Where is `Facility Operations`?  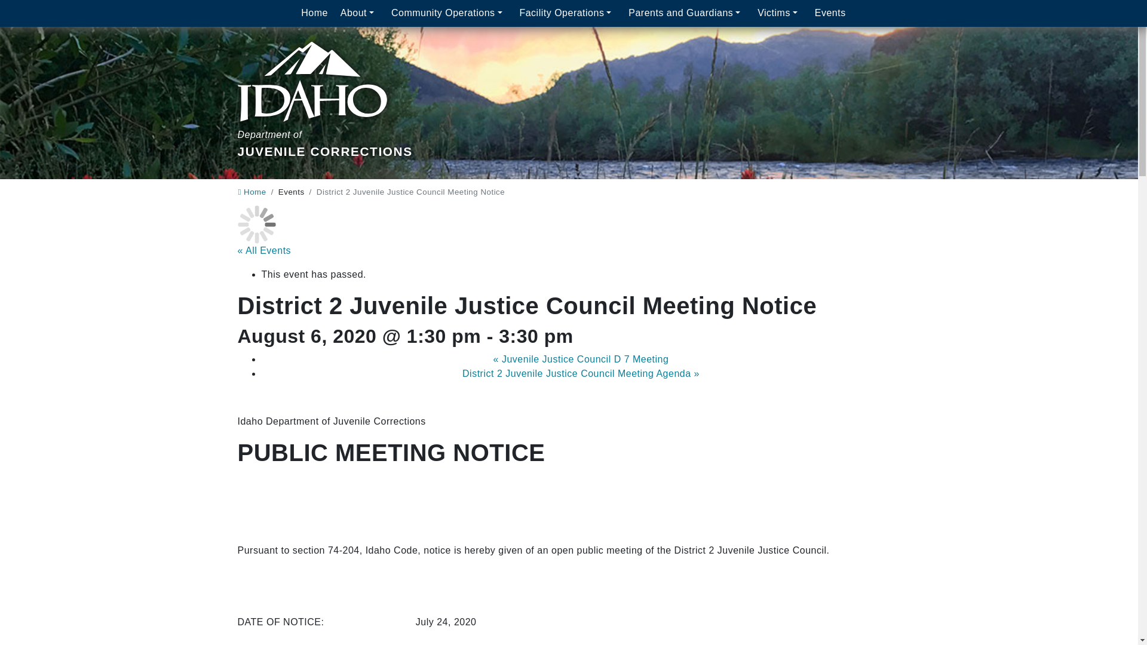 Facility Operations is located at coordinates (568, 13).